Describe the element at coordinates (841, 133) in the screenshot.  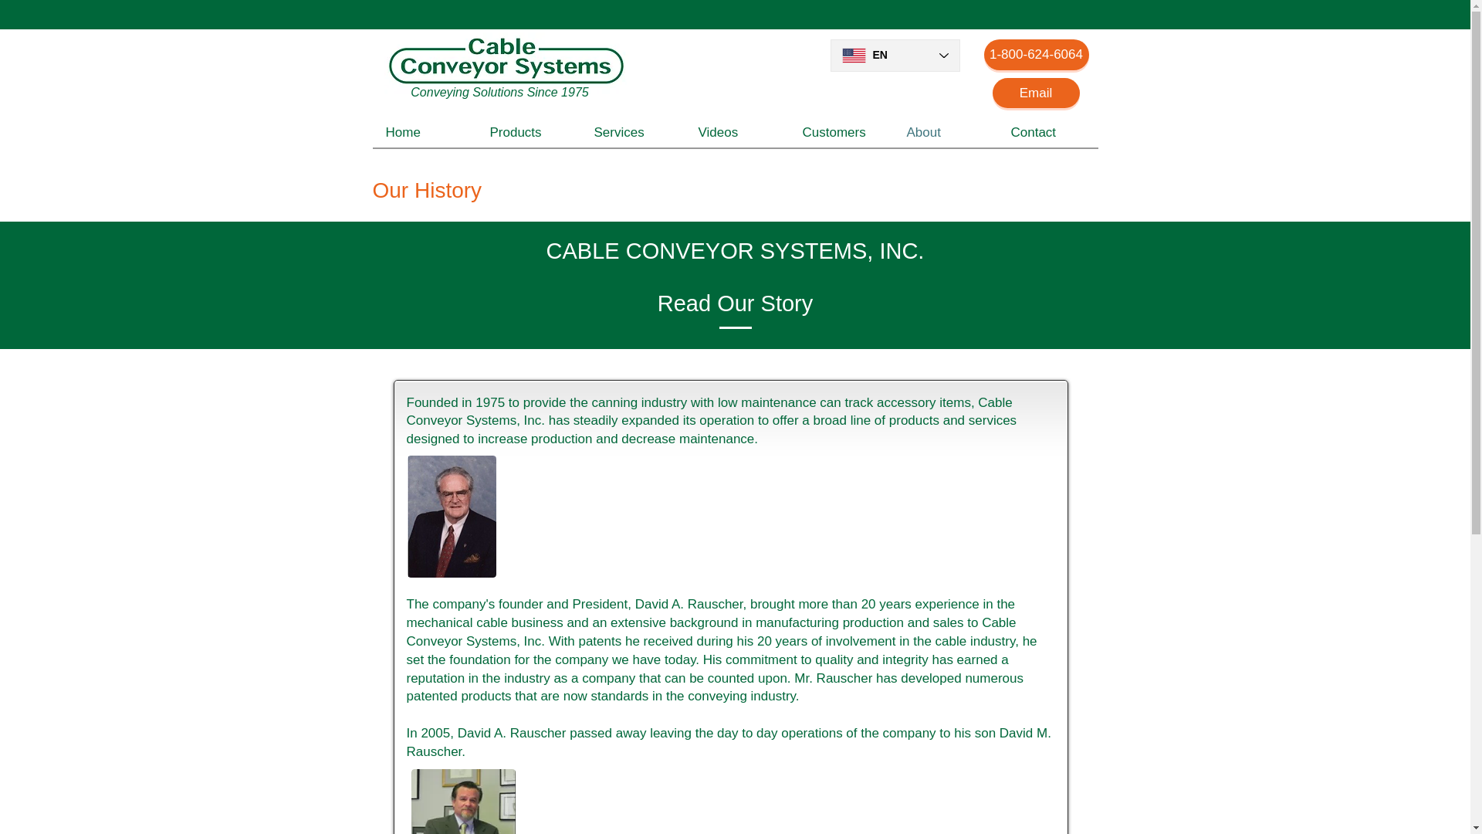
I see `Customers` at that location.